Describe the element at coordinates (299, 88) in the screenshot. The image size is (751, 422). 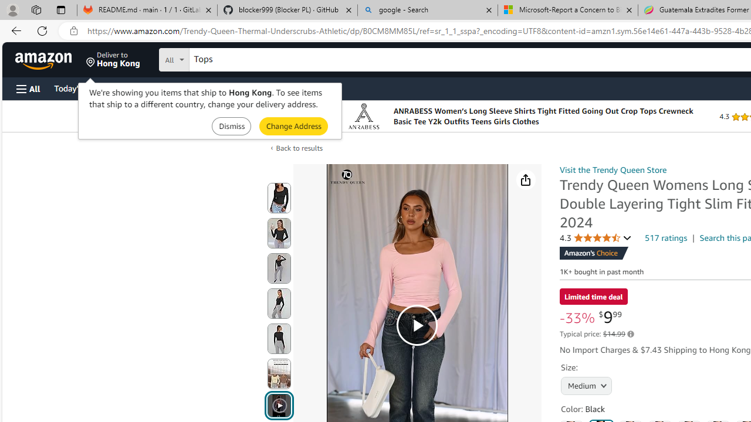
I see `Sell` at that location.